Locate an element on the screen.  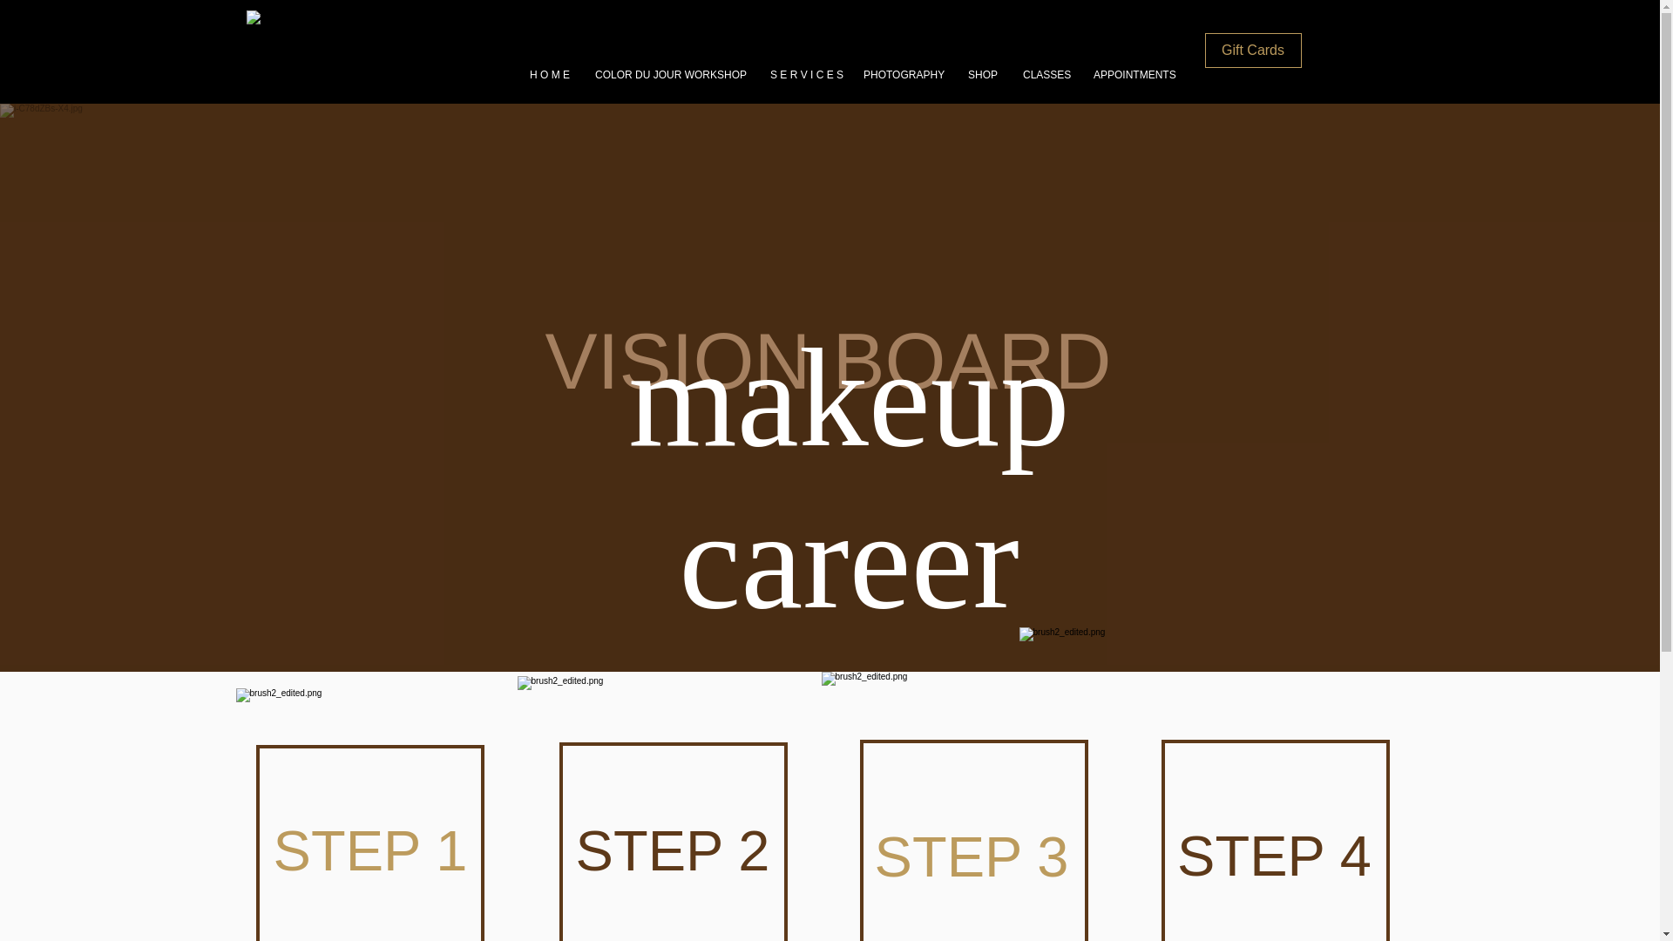
Gift Cards is located at coordinates (1253, 50).